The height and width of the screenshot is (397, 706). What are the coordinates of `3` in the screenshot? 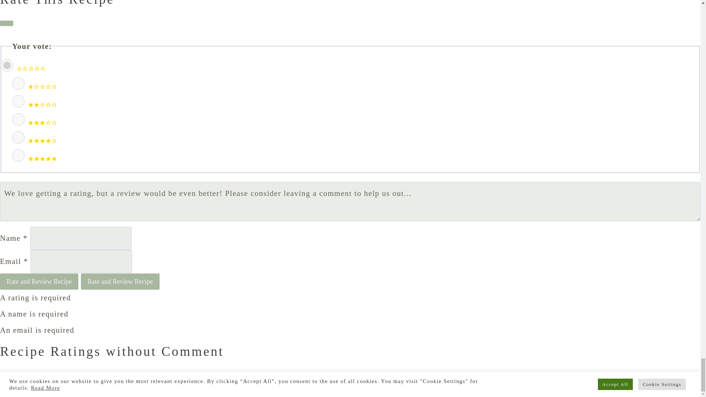 It's located at (18, 119).